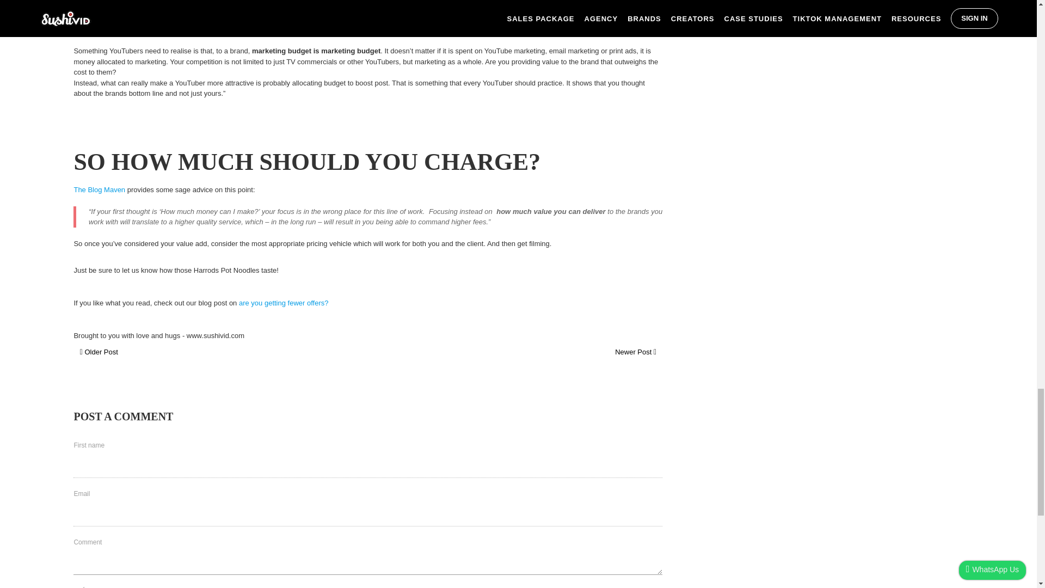 Image resolution: width=1045 pixels, height=588 pixels. Describe the element at coordinates (636, 352) in the screenshot. I see `Newer Post` at that location.